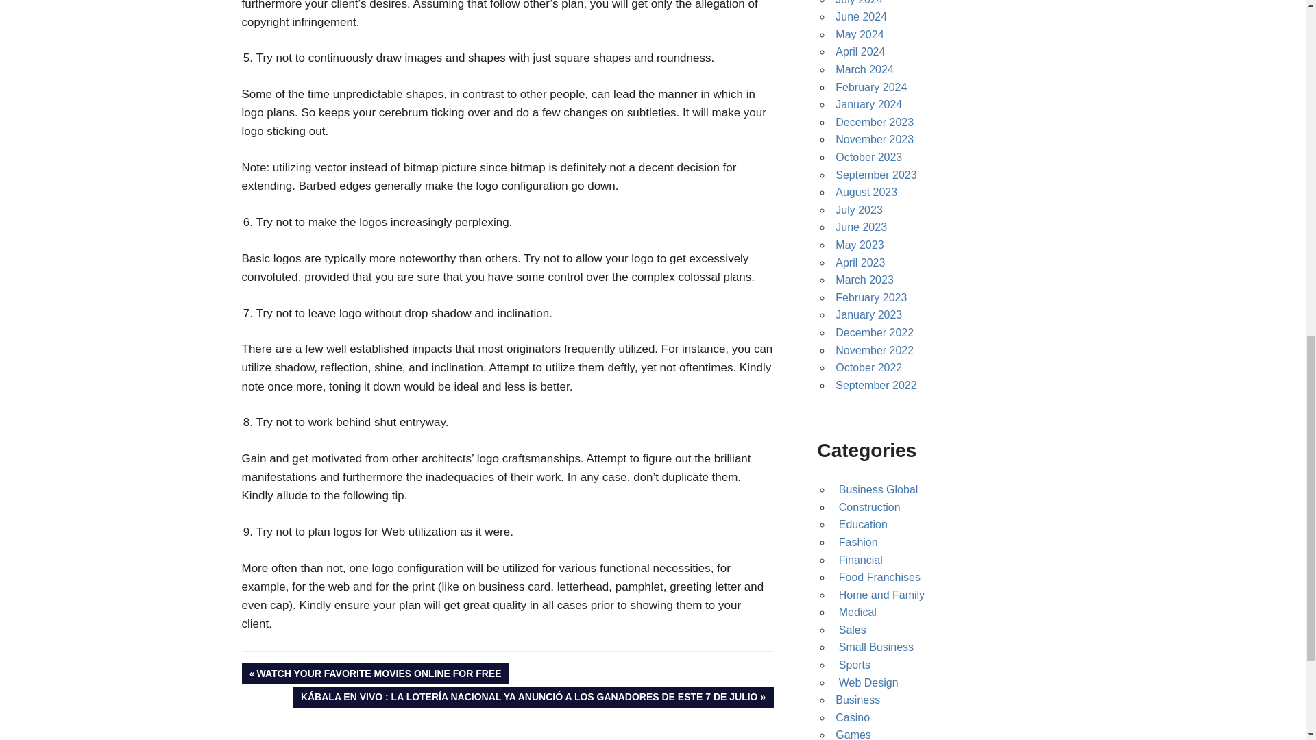 The image size is (1316, 740). What do you see at coordinates (876, 175) in the screenshot?
I see `September 2023` at bounding box center [876, 175].